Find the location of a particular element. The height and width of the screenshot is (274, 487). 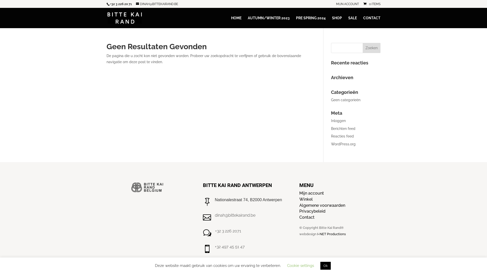

Mijn account is located at coordinates (311, 193).